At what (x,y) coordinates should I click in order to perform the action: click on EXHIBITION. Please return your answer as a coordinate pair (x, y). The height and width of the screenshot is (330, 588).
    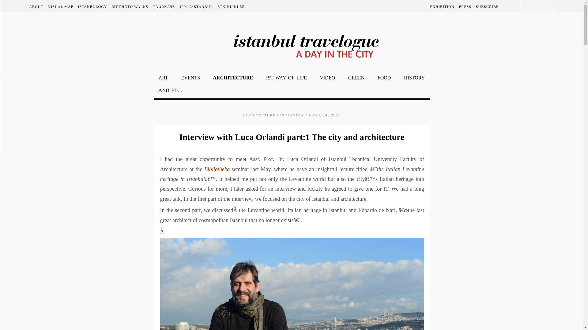
    Looking at the image, I should click on (443, 7).